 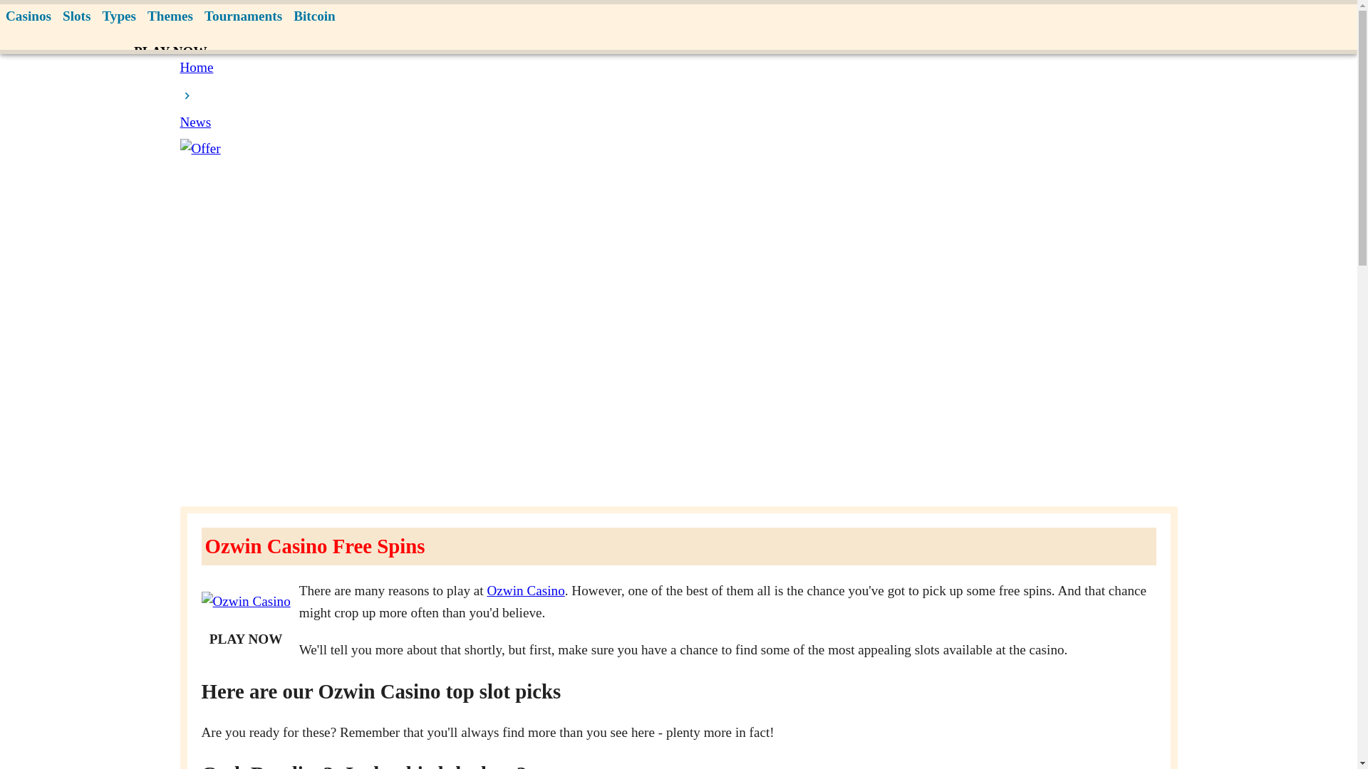 I want to click on PLAY NOW, so click(x=171, y=52).